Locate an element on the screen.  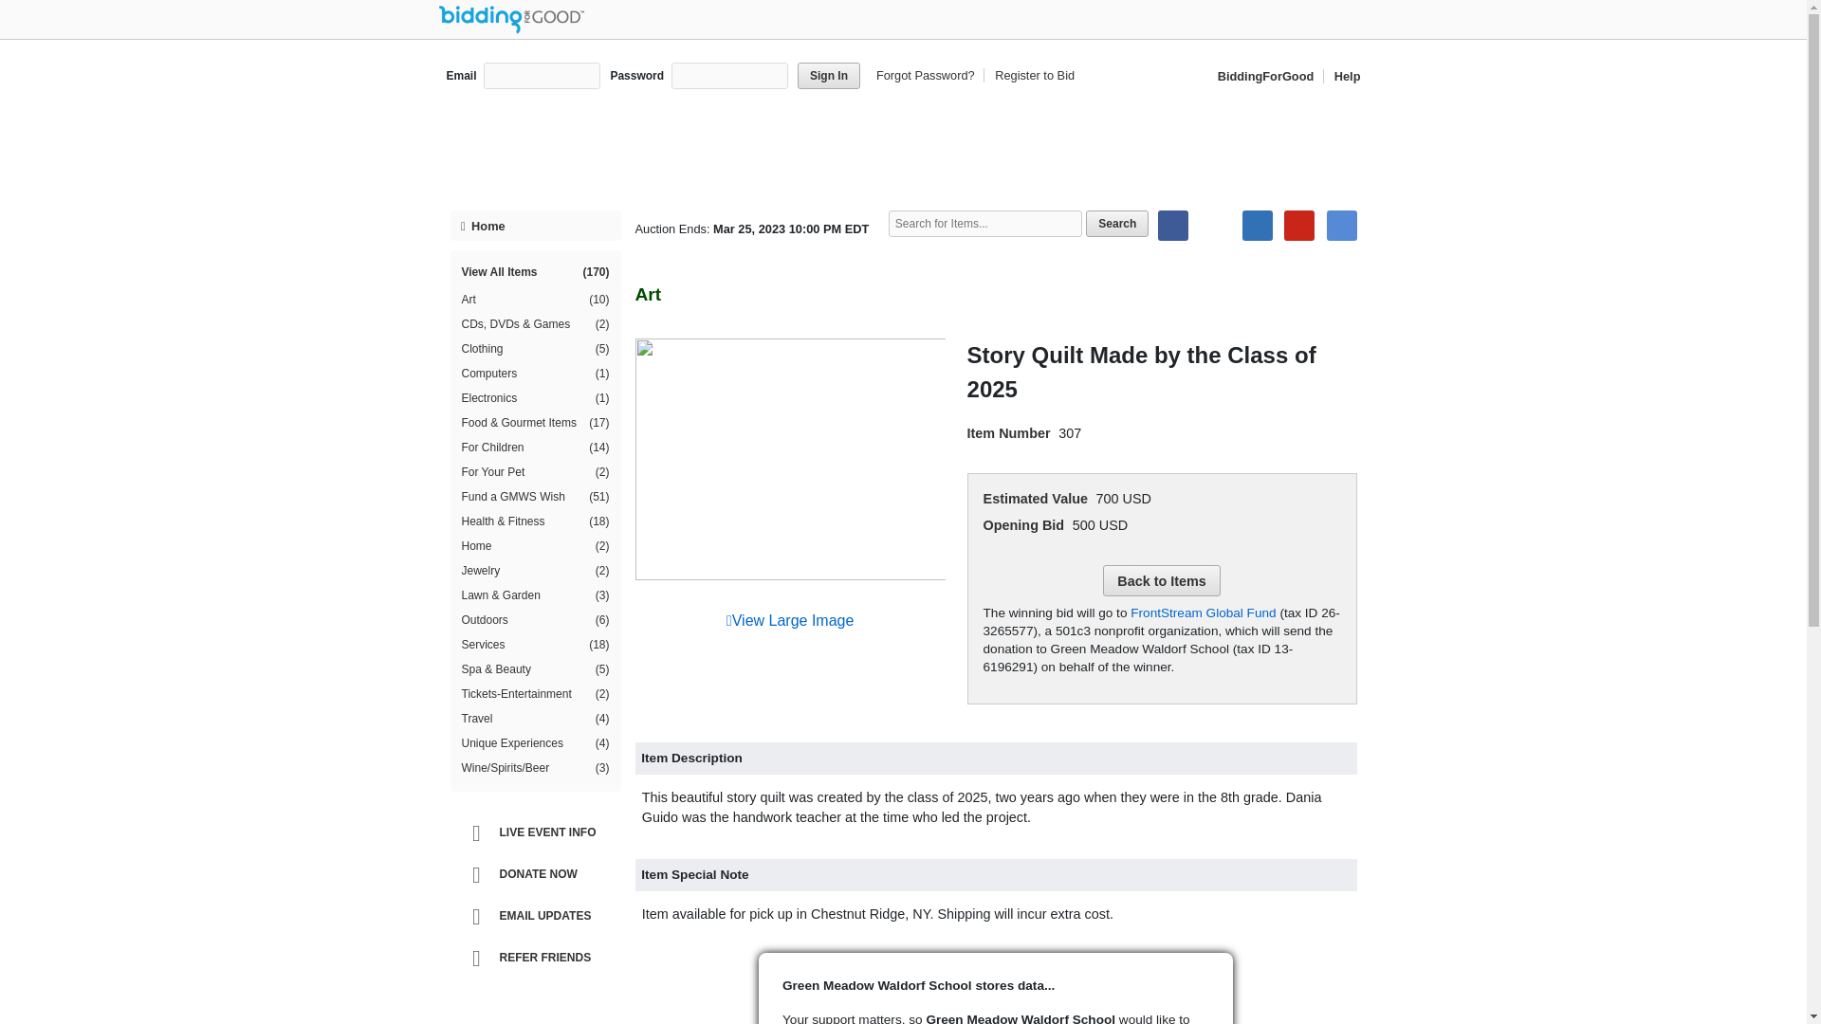
Forgot Password? is located at coordinates (928, 76).